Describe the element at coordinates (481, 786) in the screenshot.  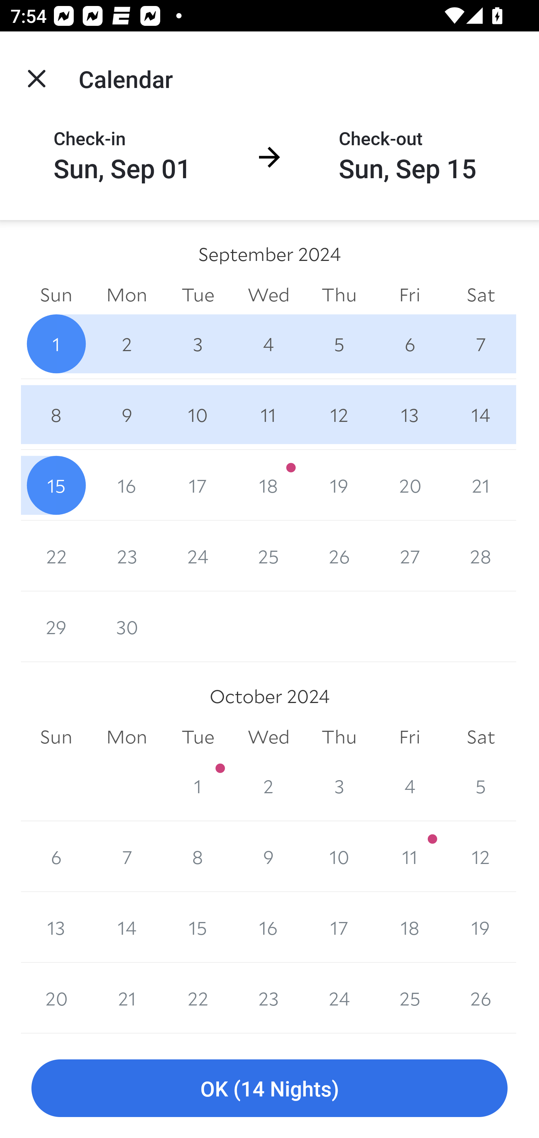
I see `5 5 October 2024` at that location.